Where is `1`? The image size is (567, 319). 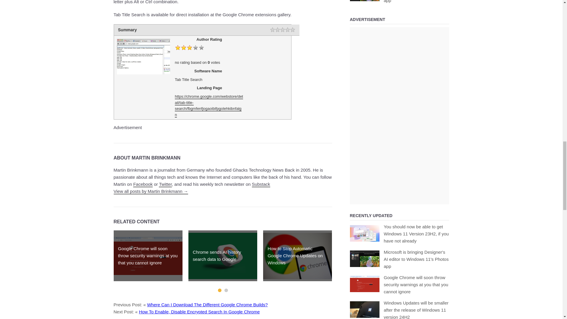
1 is located at coordinates (272, 30).